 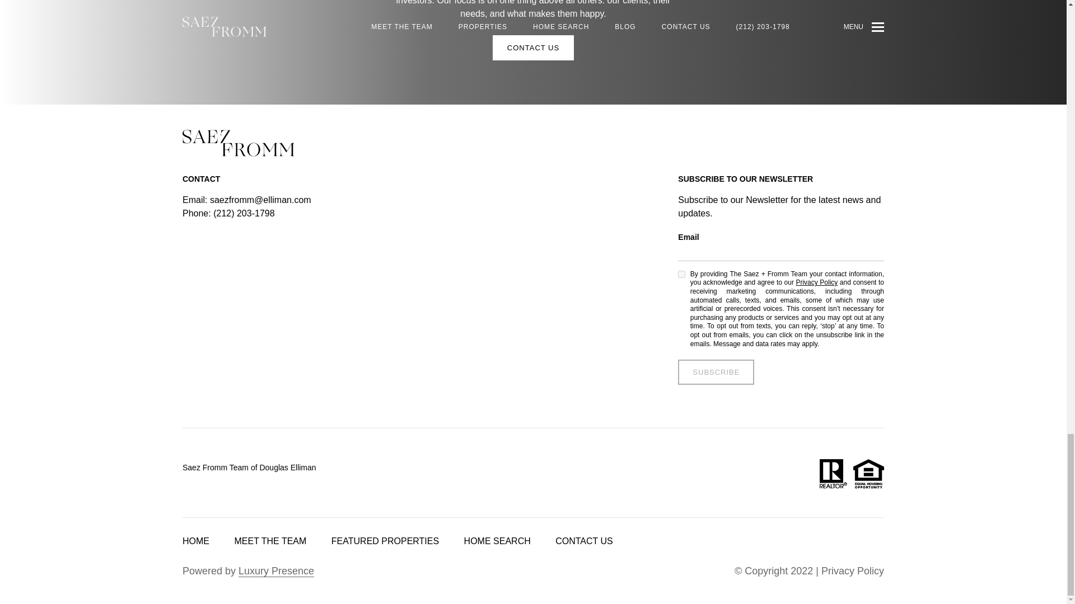 I want to click on Subscribe, so click(x=716, y=371).